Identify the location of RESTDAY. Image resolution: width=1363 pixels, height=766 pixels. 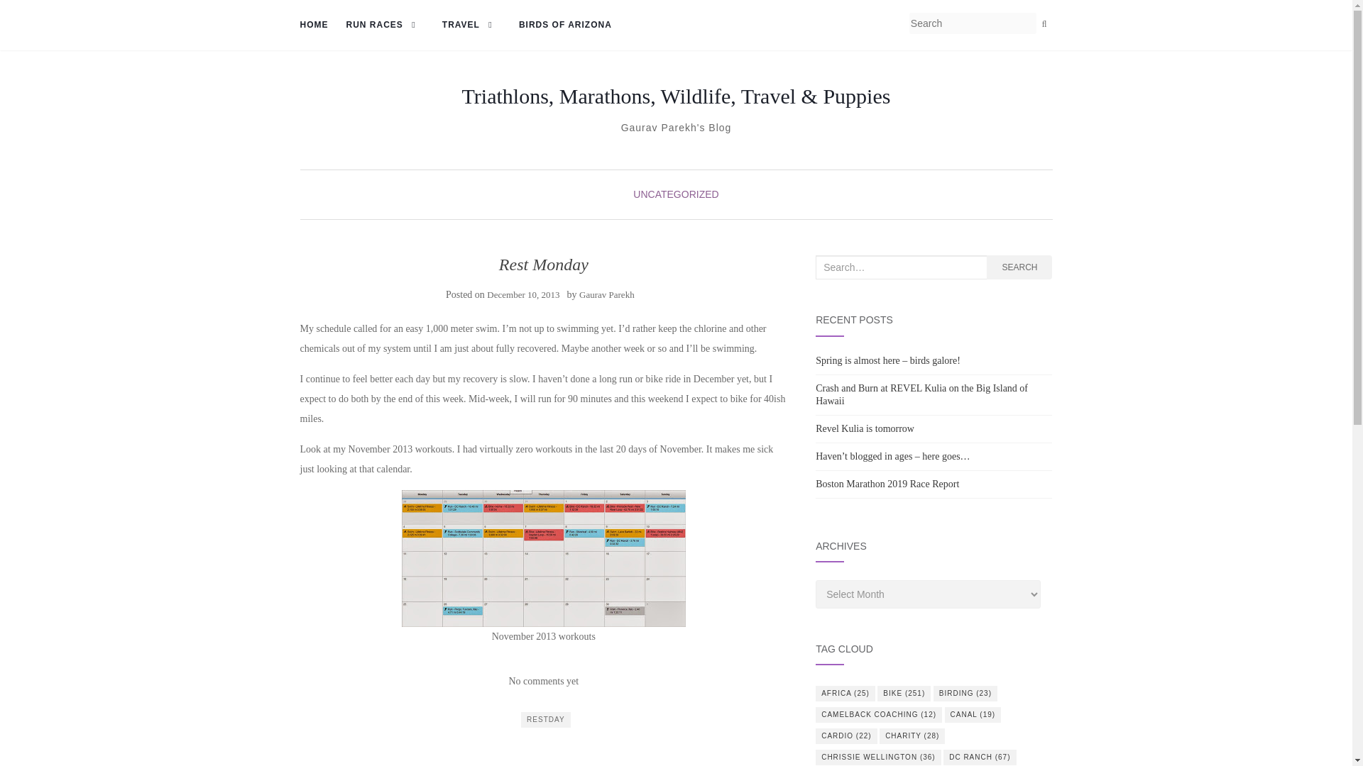
(545, 720).